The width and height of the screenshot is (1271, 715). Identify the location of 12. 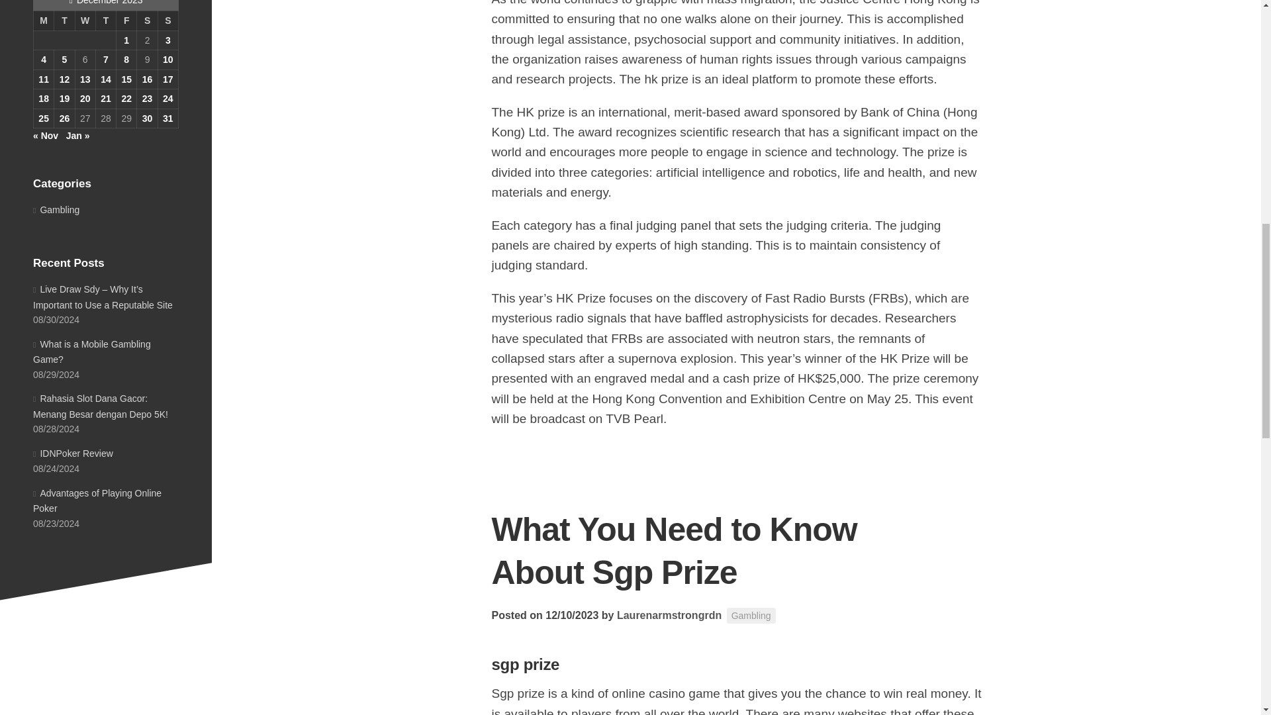
(65, 79).